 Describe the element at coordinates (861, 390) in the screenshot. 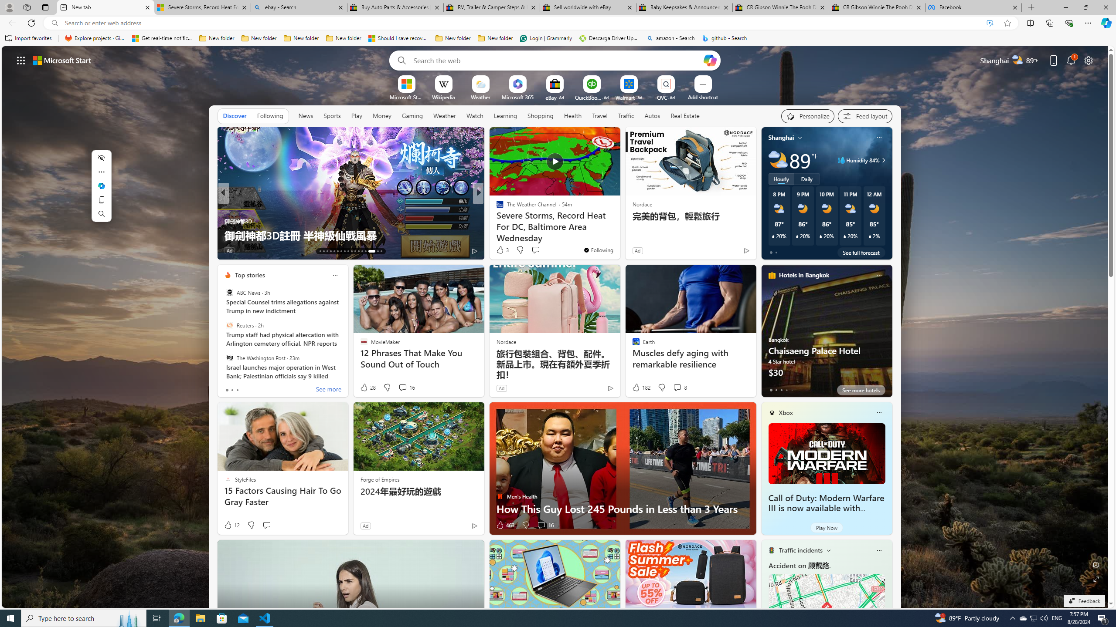

I see `See more hotels` at that location.